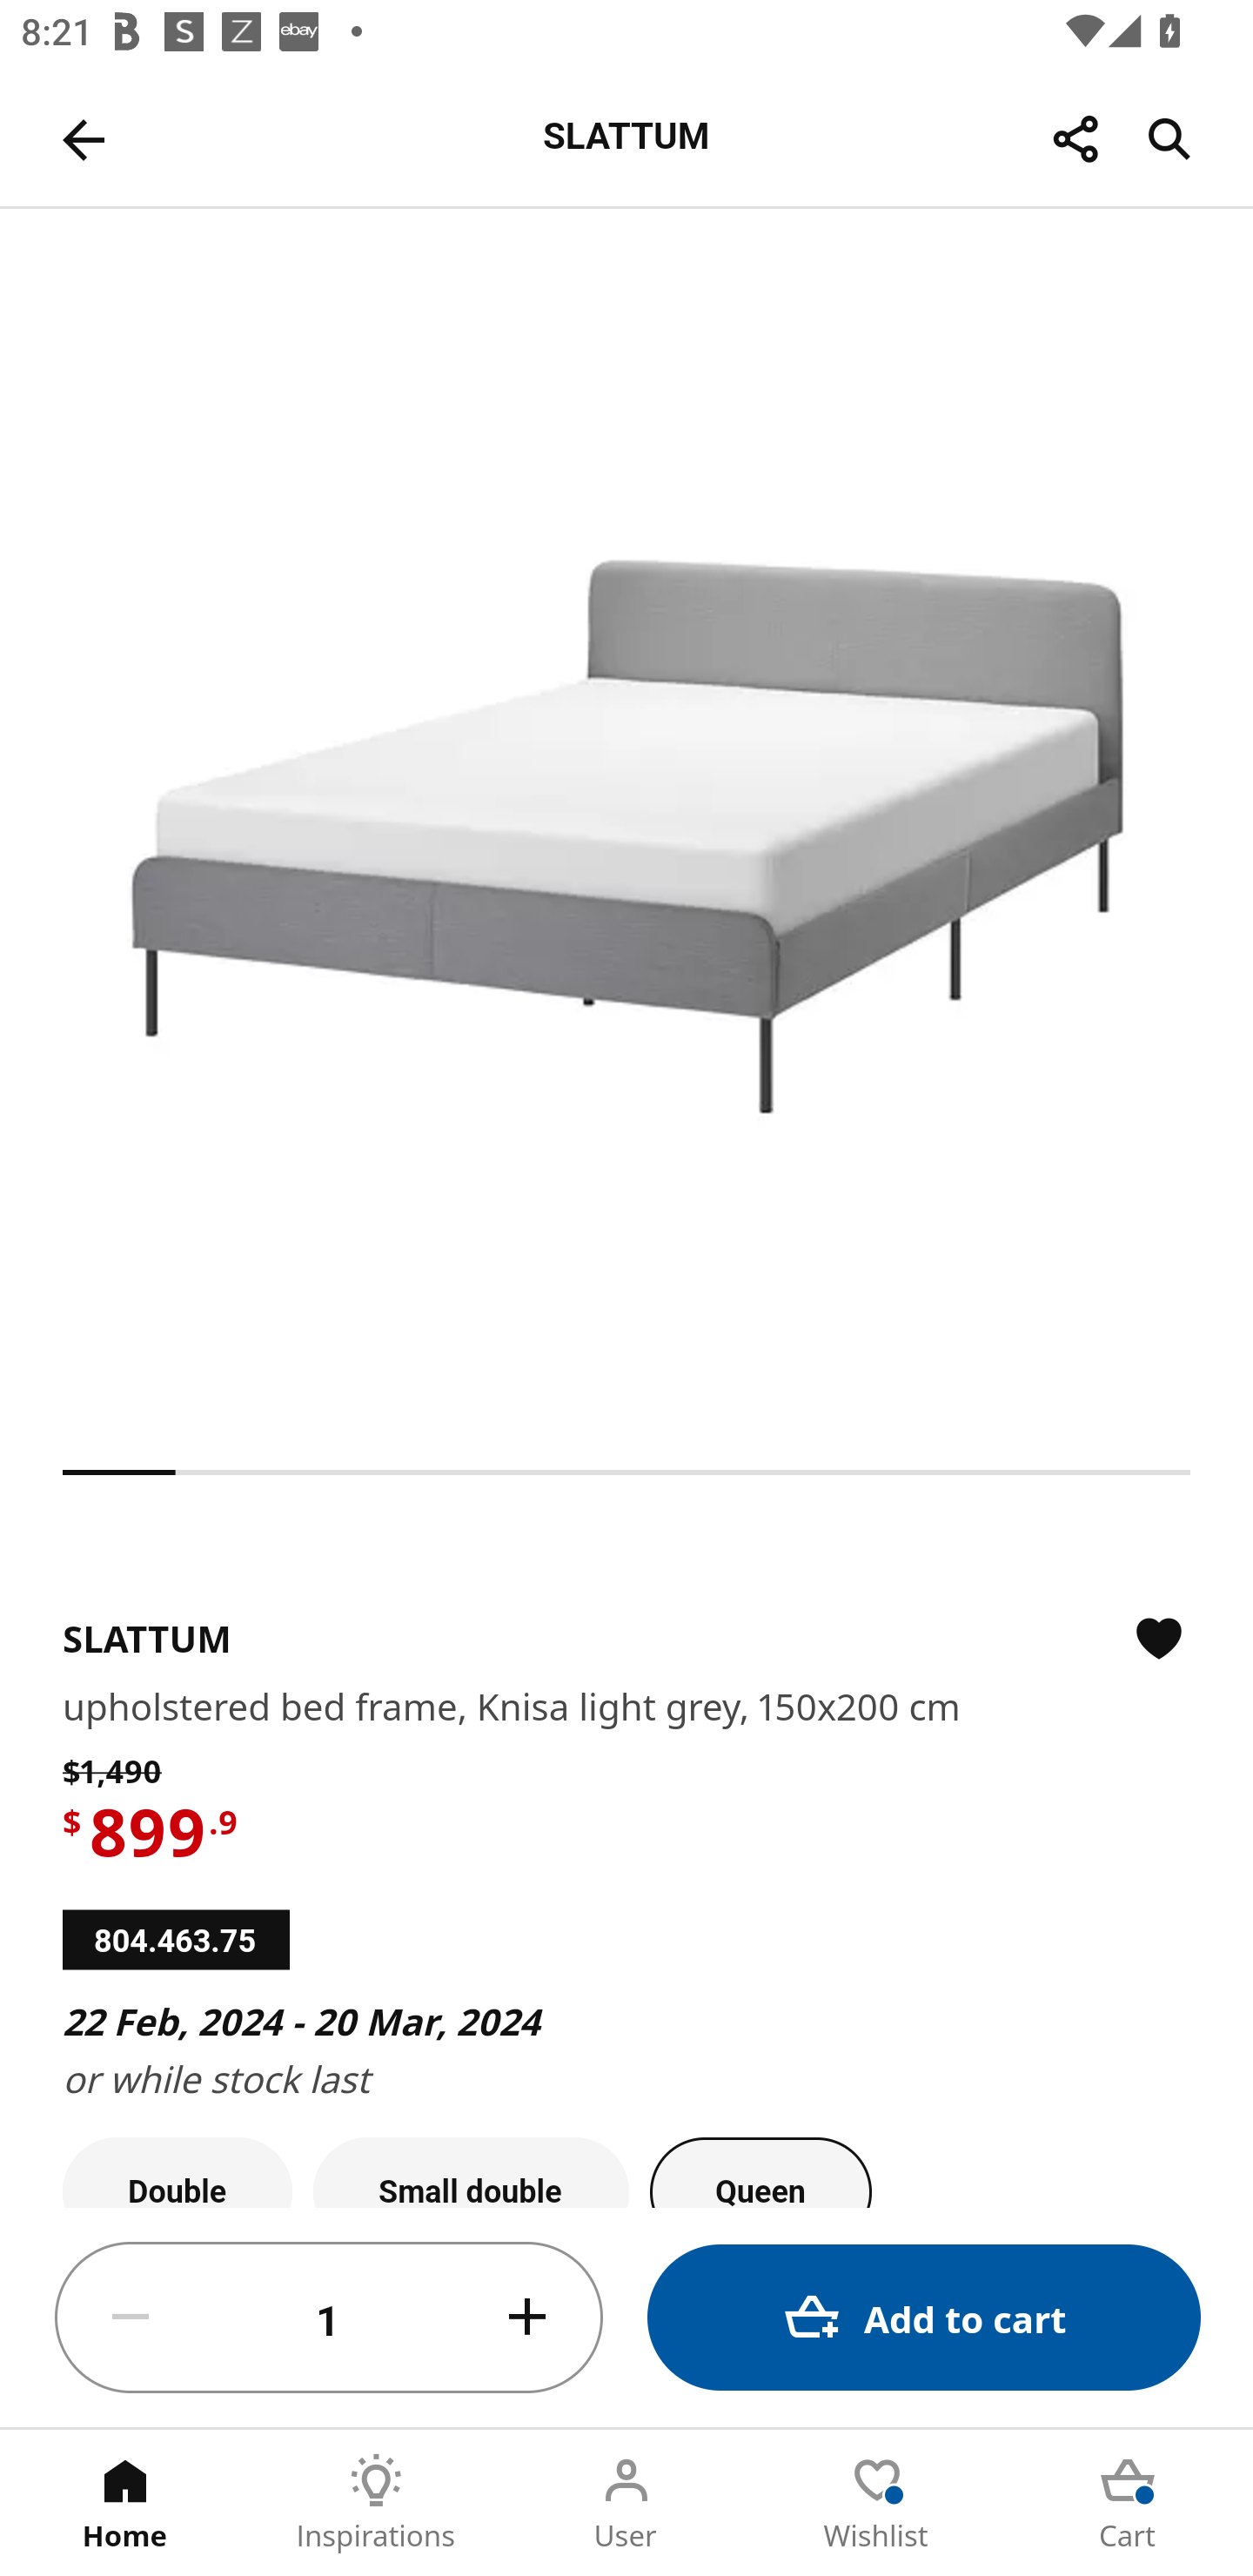  I want to click on User
Tab 3 of 5, so click(626, 2503).